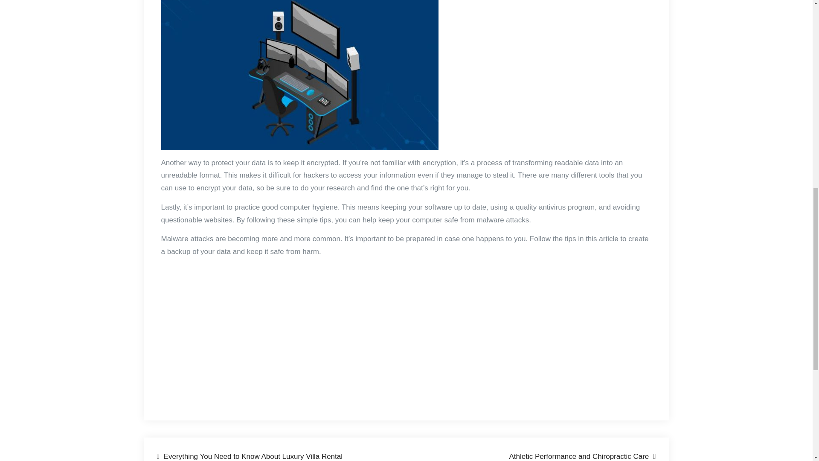  What do you see at coordinates (582, 456) in the screenshot?
I see `Athletic Performance and Chiropractic Care` at bounding box center [582, 456].